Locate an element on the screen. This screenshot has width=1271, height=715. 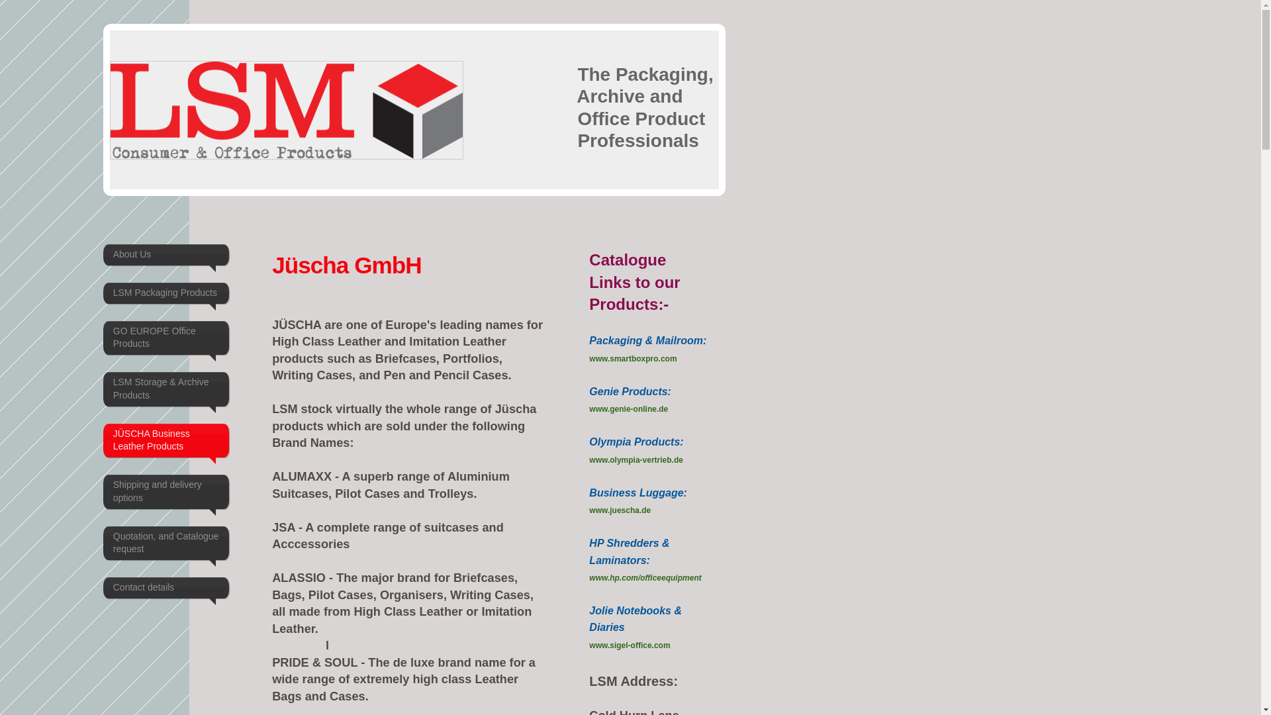
Contact details is located at coordinates (165, 587).